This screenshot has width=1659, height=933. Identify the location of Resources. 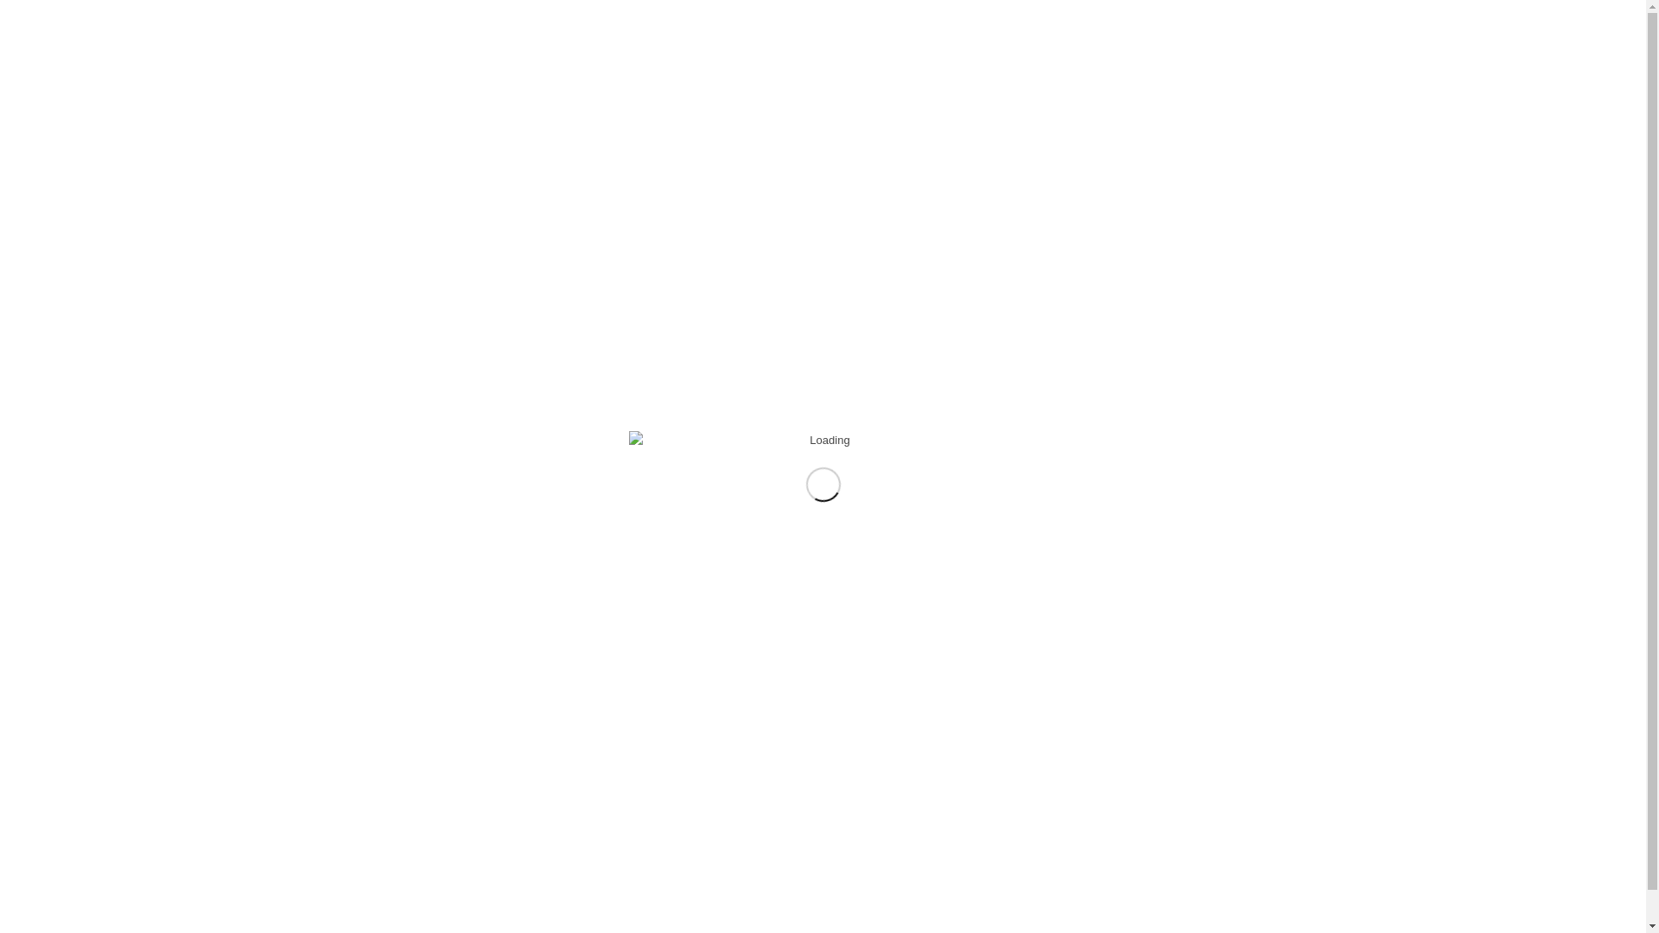
(1094, 77).